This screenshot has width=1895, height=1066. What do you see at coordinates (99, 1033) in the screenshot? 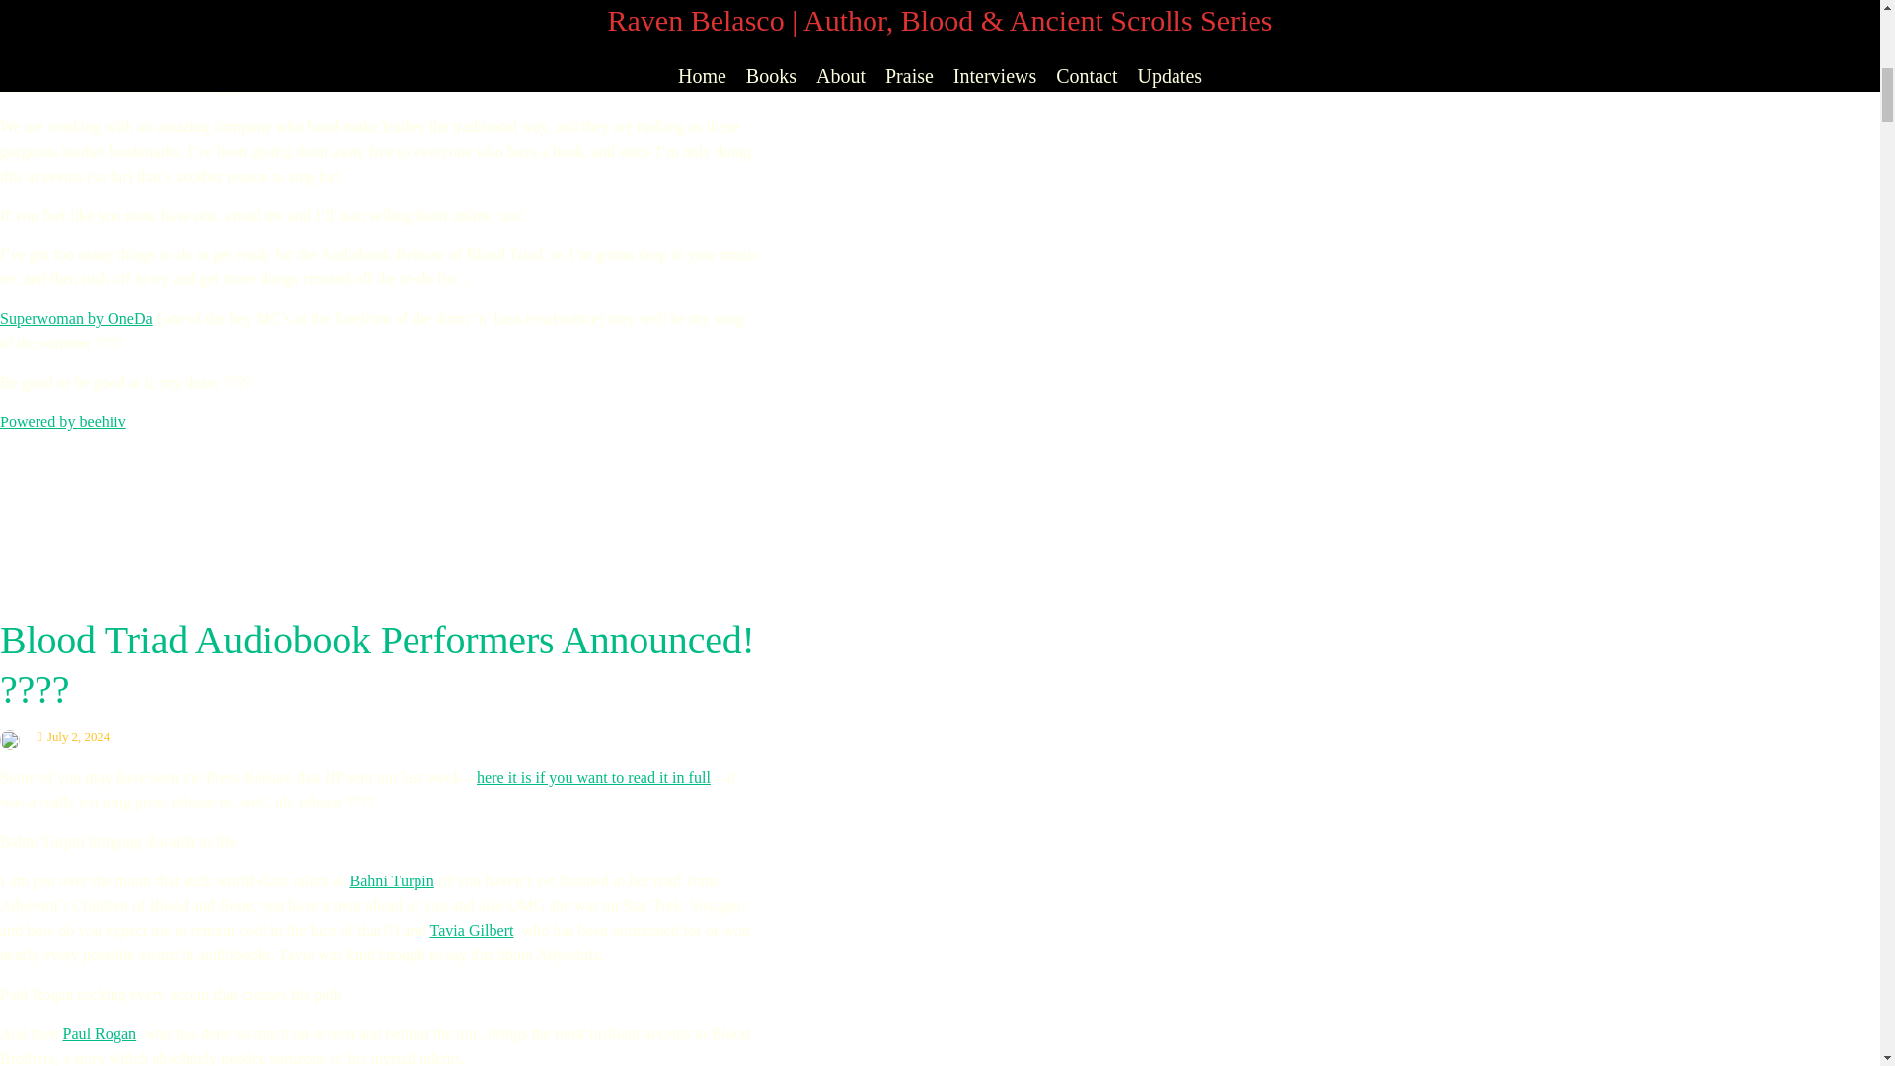
I see `Paul Rogan` at bounding box center [99, 1033].